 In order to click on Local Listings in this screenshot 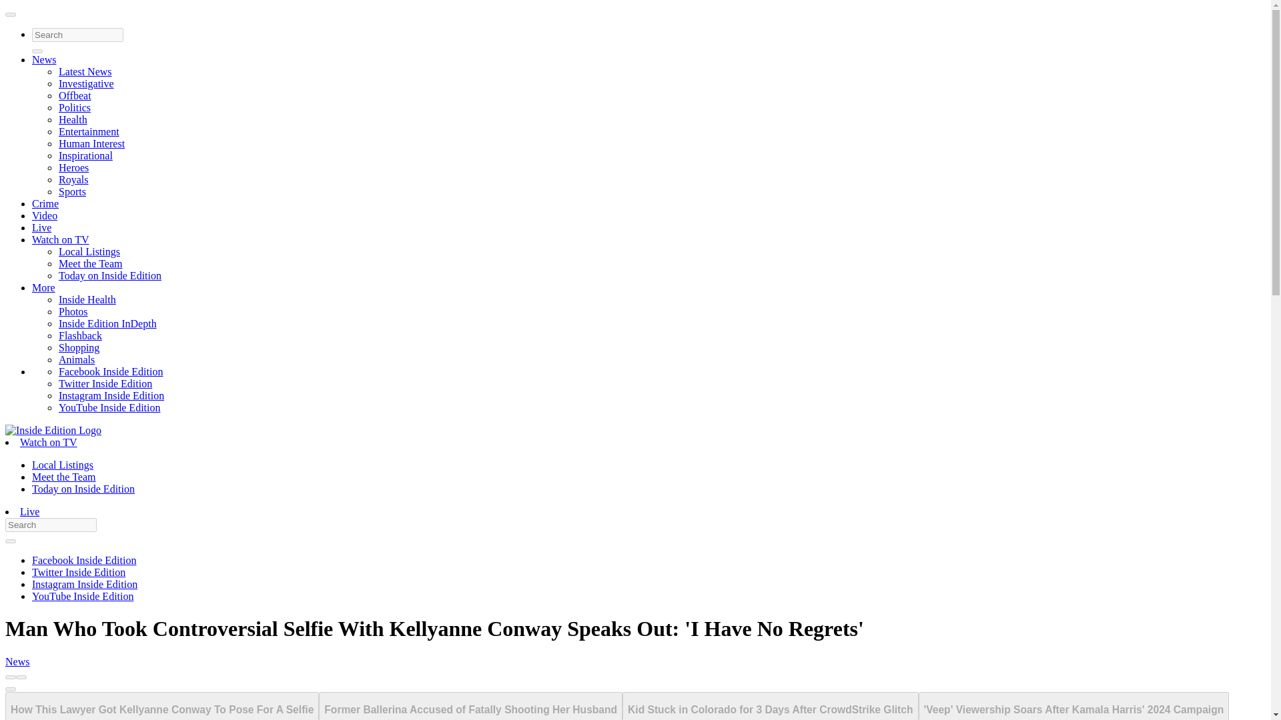, I will do `click(63, 465)`.